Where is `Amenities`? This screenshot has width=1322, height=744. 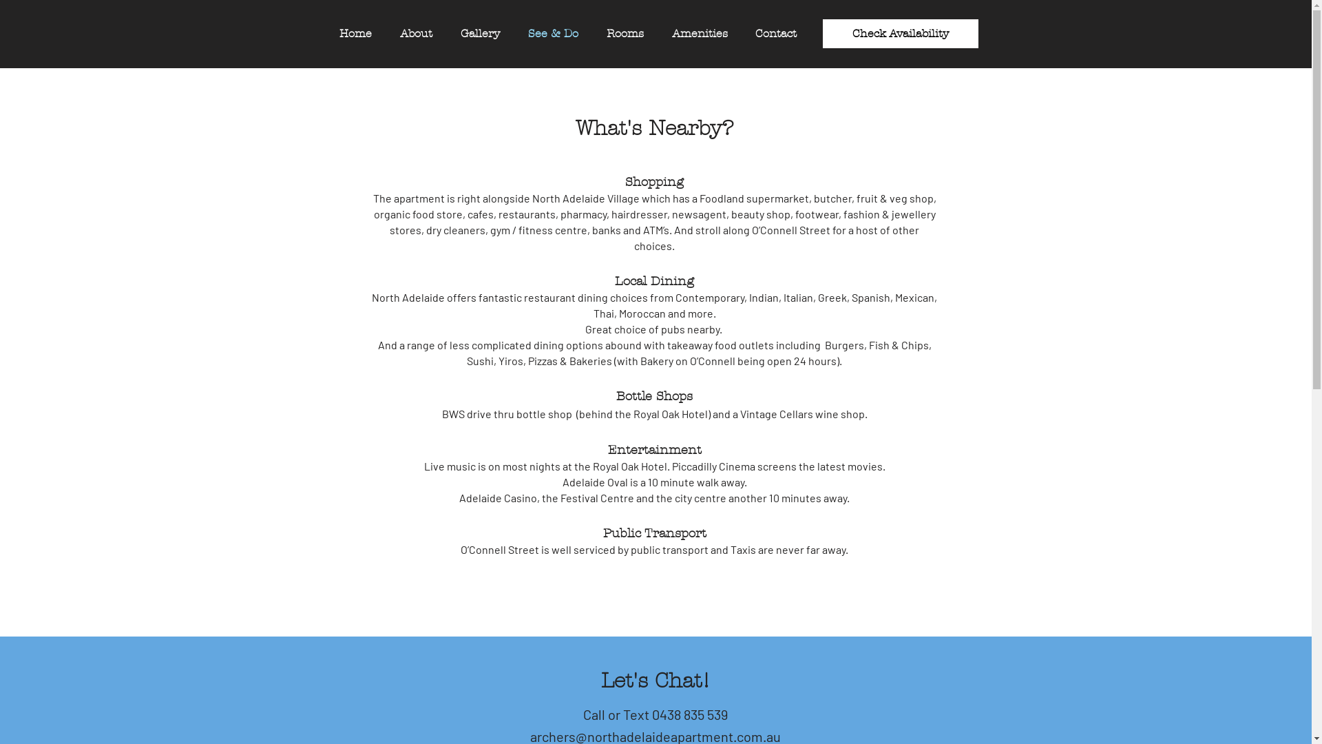 Amenities is located at coordinates (700, 34).